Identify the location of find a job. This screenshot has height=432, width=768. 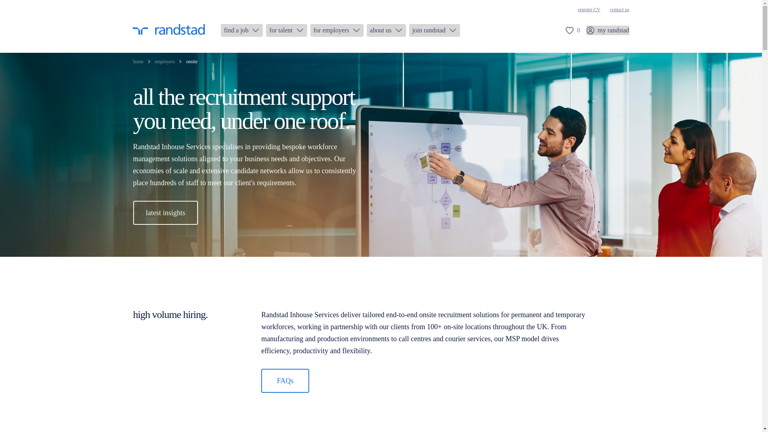
(242, 30).